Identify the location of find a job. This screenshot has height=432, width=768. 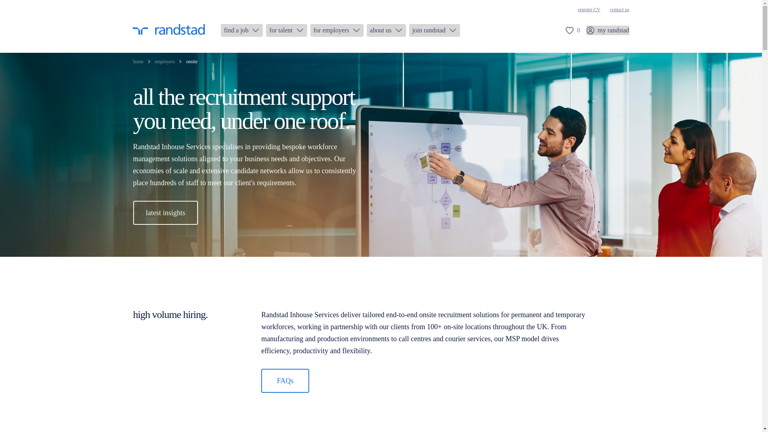
(242, 30).